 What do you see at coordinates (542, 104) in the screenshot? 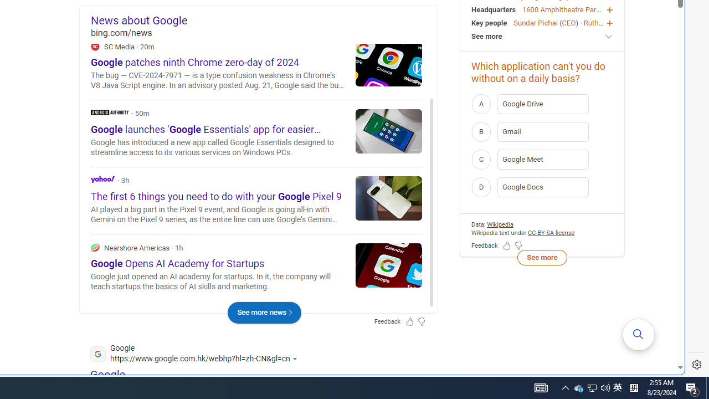
I see `A Google Drive` at bounding box center [542, 104].